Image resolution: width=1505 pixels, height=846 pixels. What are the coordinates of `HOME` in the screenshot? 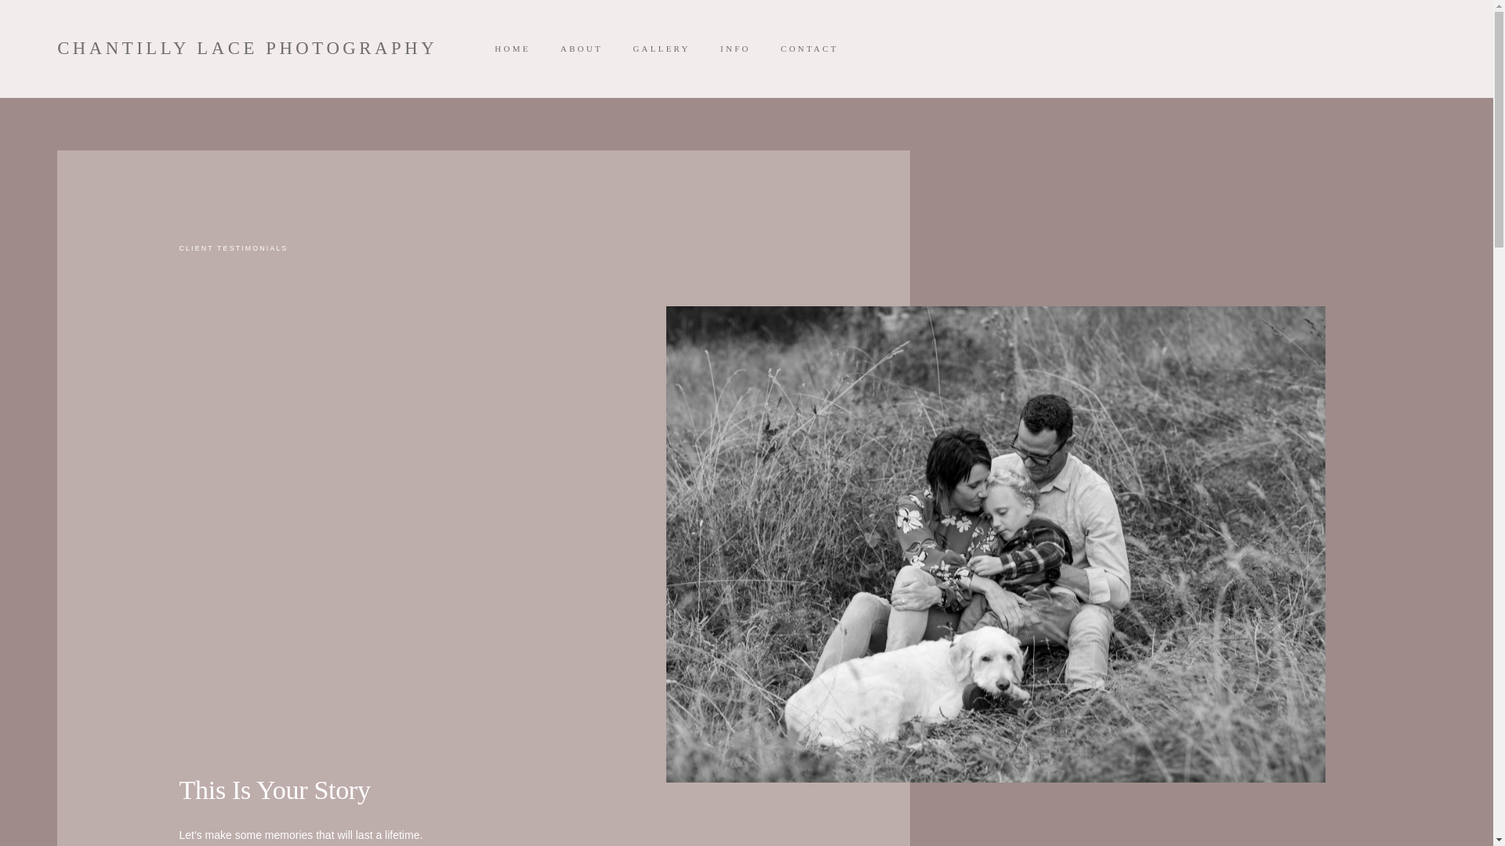 It's located at (513, 49).